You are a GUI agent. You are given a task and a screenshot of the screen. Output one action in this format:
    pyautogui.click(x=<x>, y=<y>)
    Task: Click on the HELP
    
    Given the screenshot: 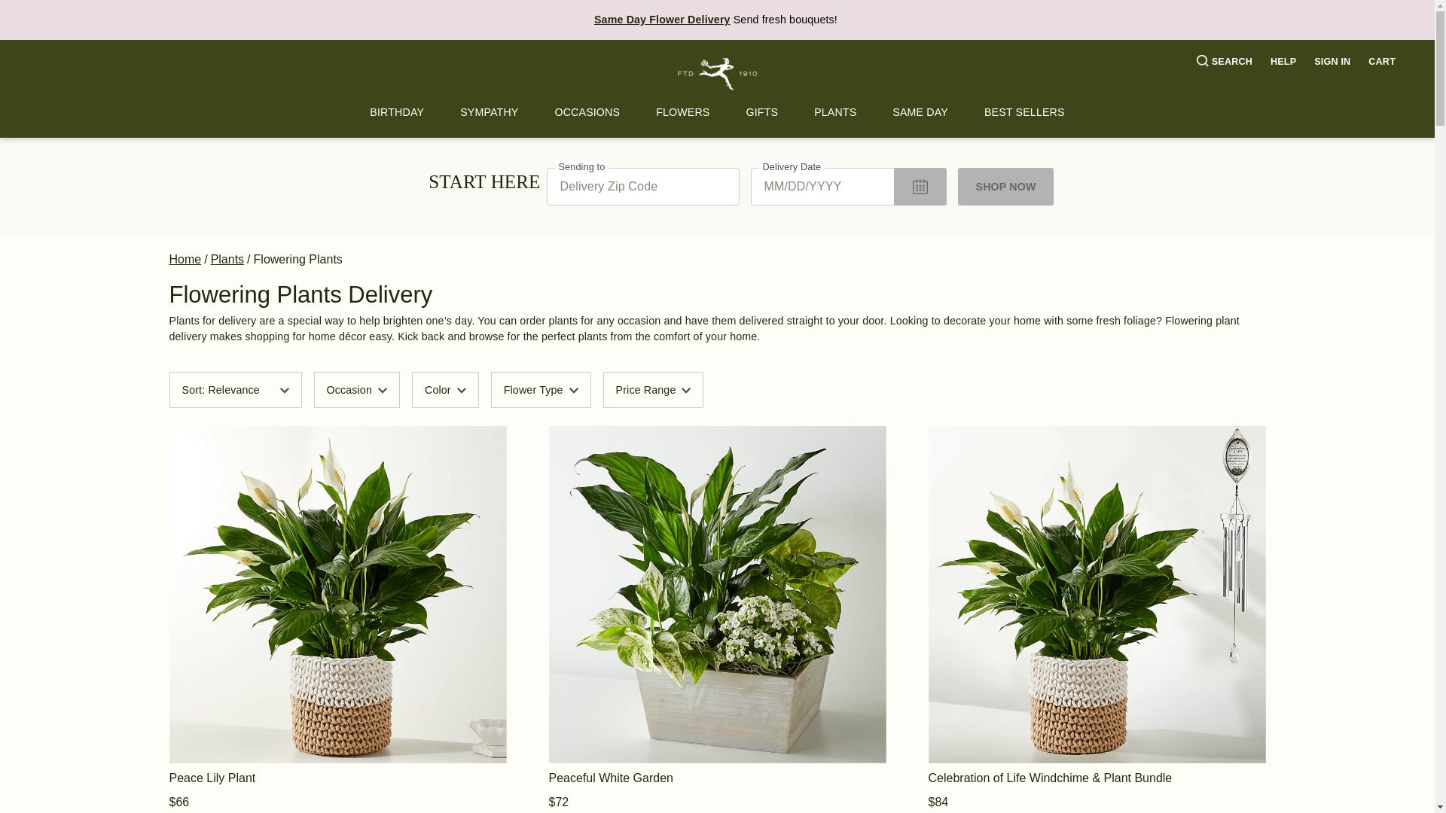 What is the action you would take?
    pyautogui.click(x=1283, y=62)
    